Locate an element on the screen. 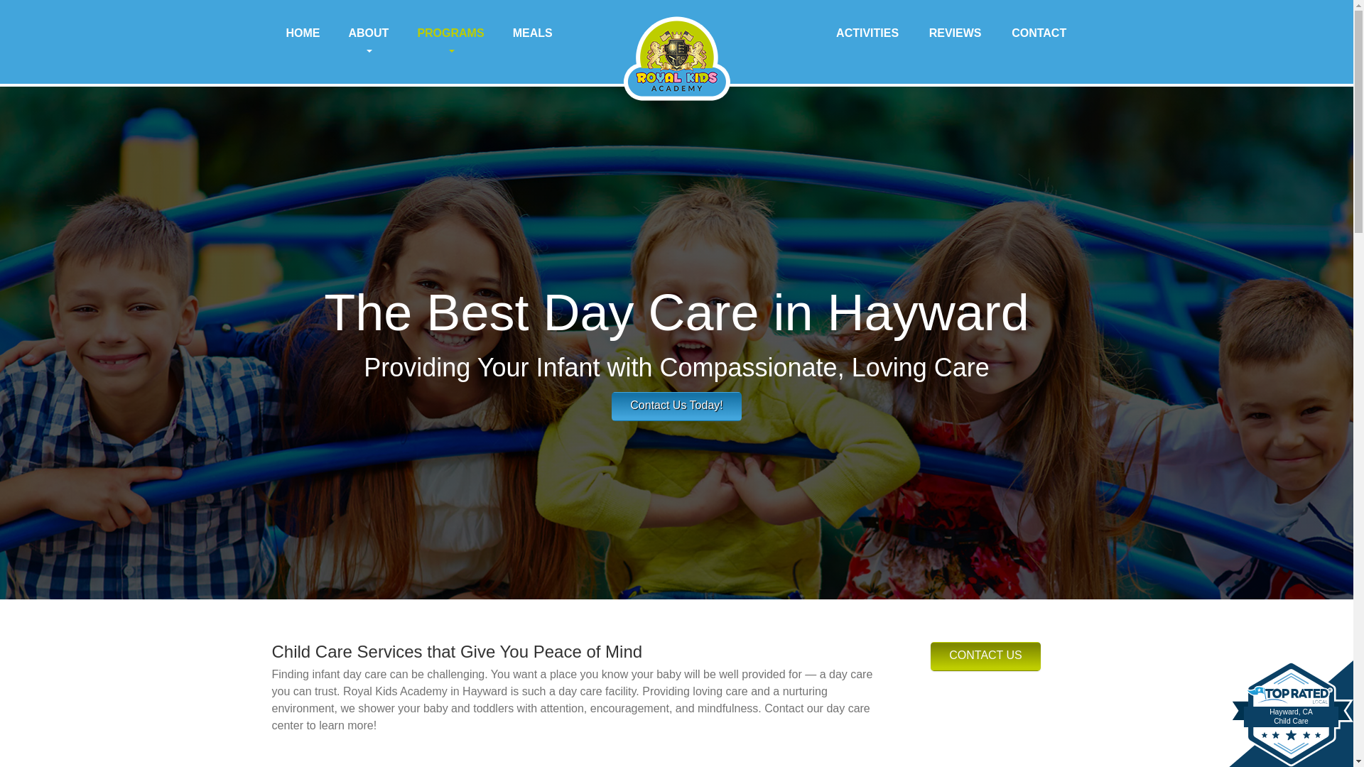 The width and height of the screenshot is (1364, 767). Contact Us Today! is located at coordinates (676, 406).